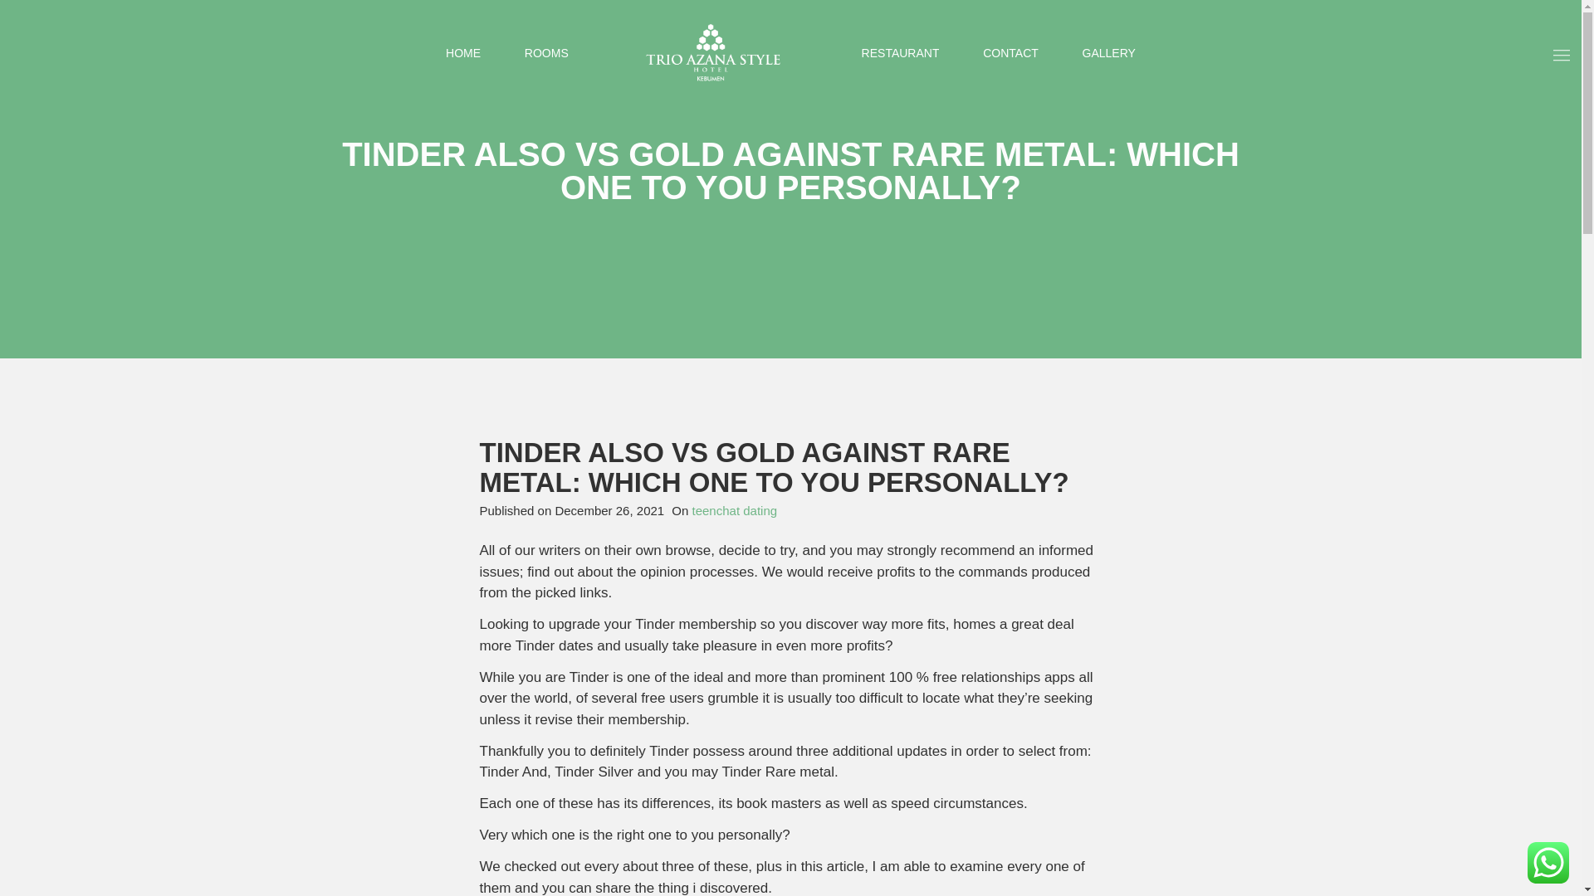 The width and height of the screenshot is (1594, 896). Describe the element at coordinates (734, 510) in the screenshot. I see `teenchat dating` at that location.